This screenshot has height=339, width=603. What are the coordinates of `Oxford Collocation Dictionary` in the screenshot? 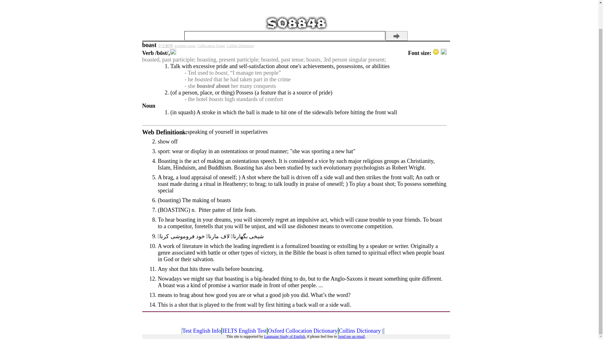 It's located at (303, 331).